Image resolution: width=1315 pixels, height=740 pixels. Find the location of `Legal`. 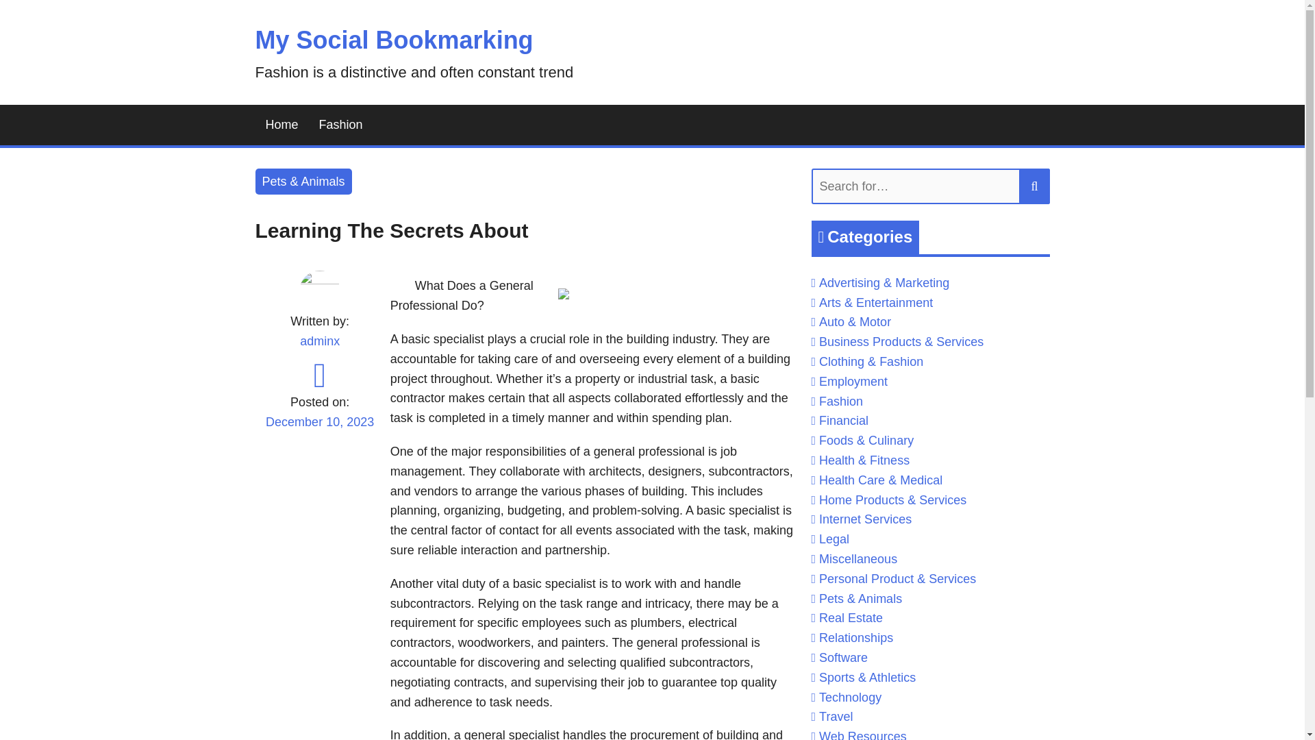

Legal is located at coordinates (834, 539).